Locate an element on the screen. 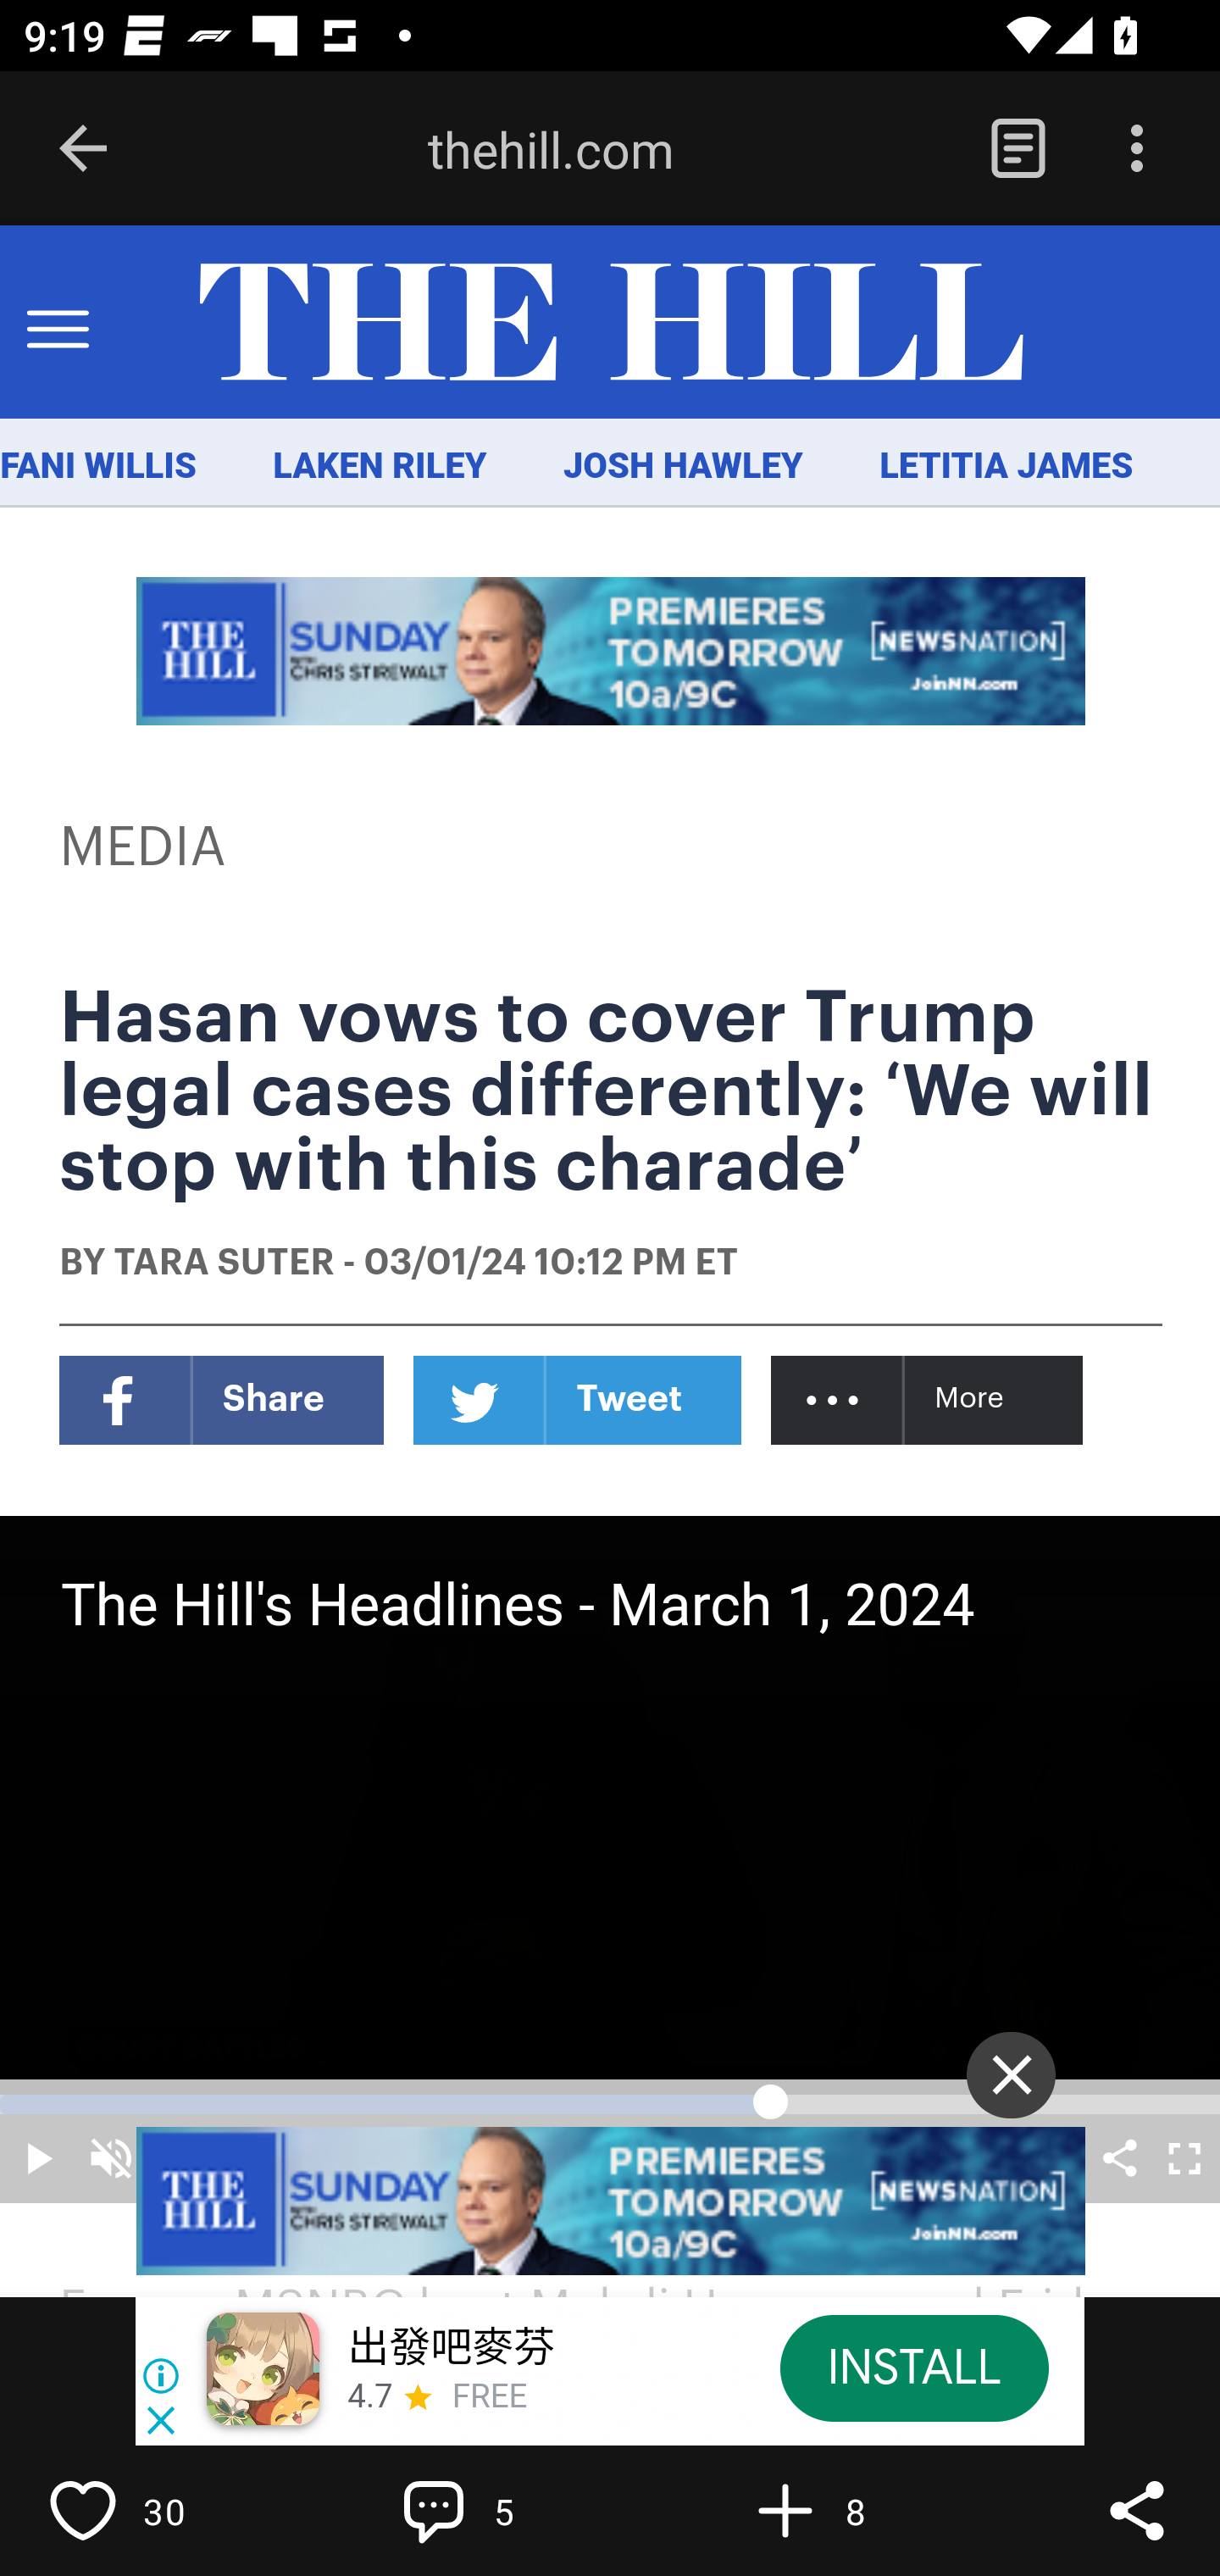  Write a comment… 5 is located at coordinates (505, 2510).